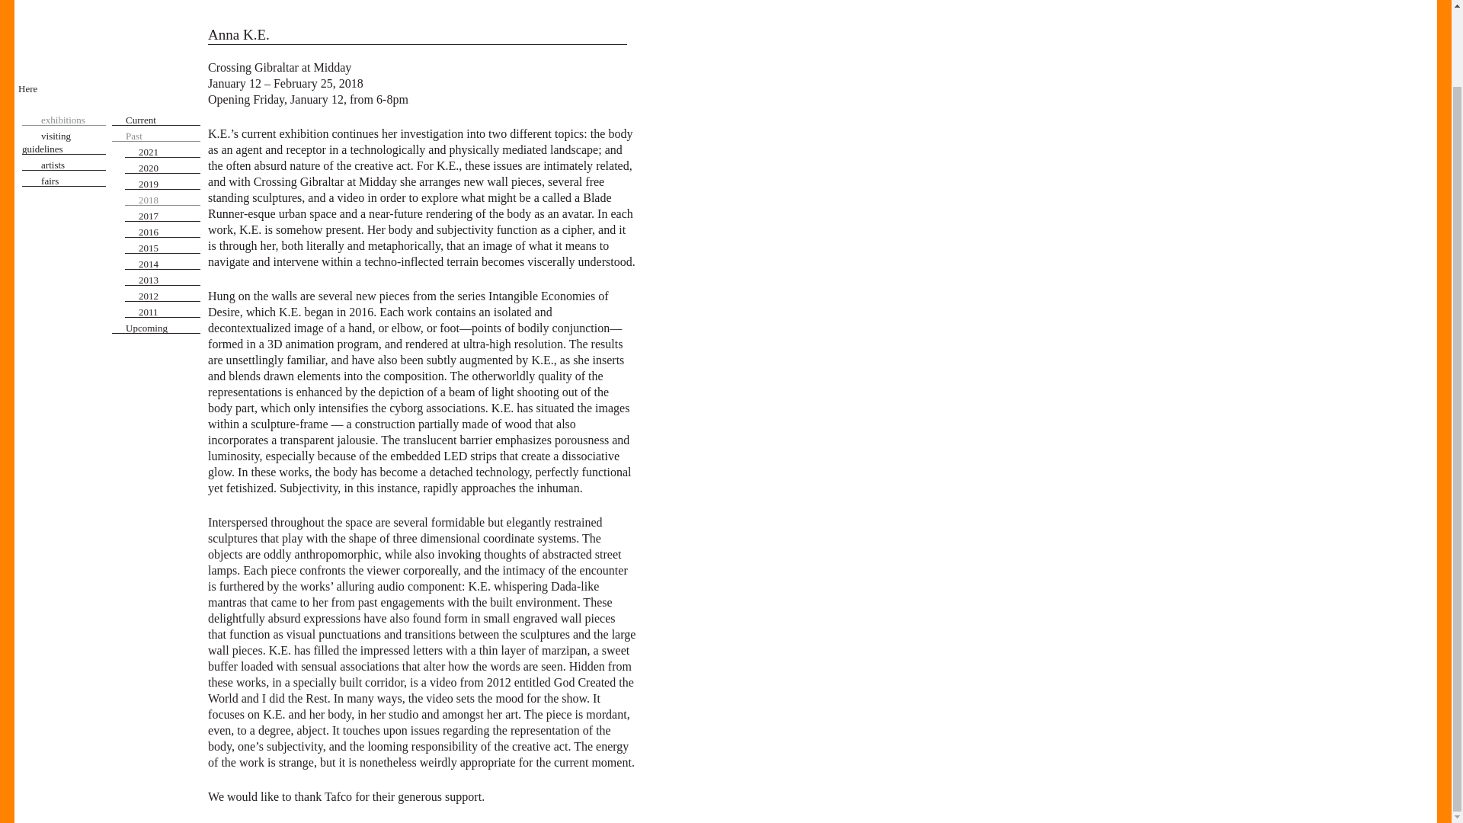 This screenshot has height=823, width=1463. I want to click on 2012, so click(171, 293).